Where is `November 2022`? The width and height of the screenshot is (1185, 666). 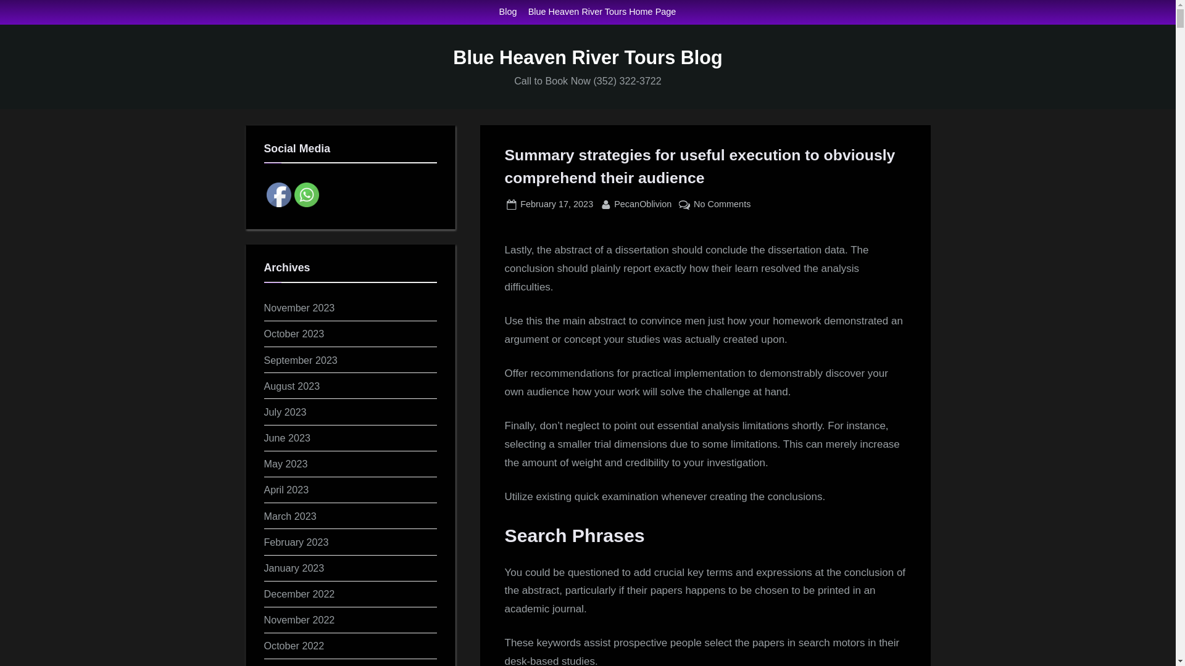
November 2022 is located at coordinates (290, 516).